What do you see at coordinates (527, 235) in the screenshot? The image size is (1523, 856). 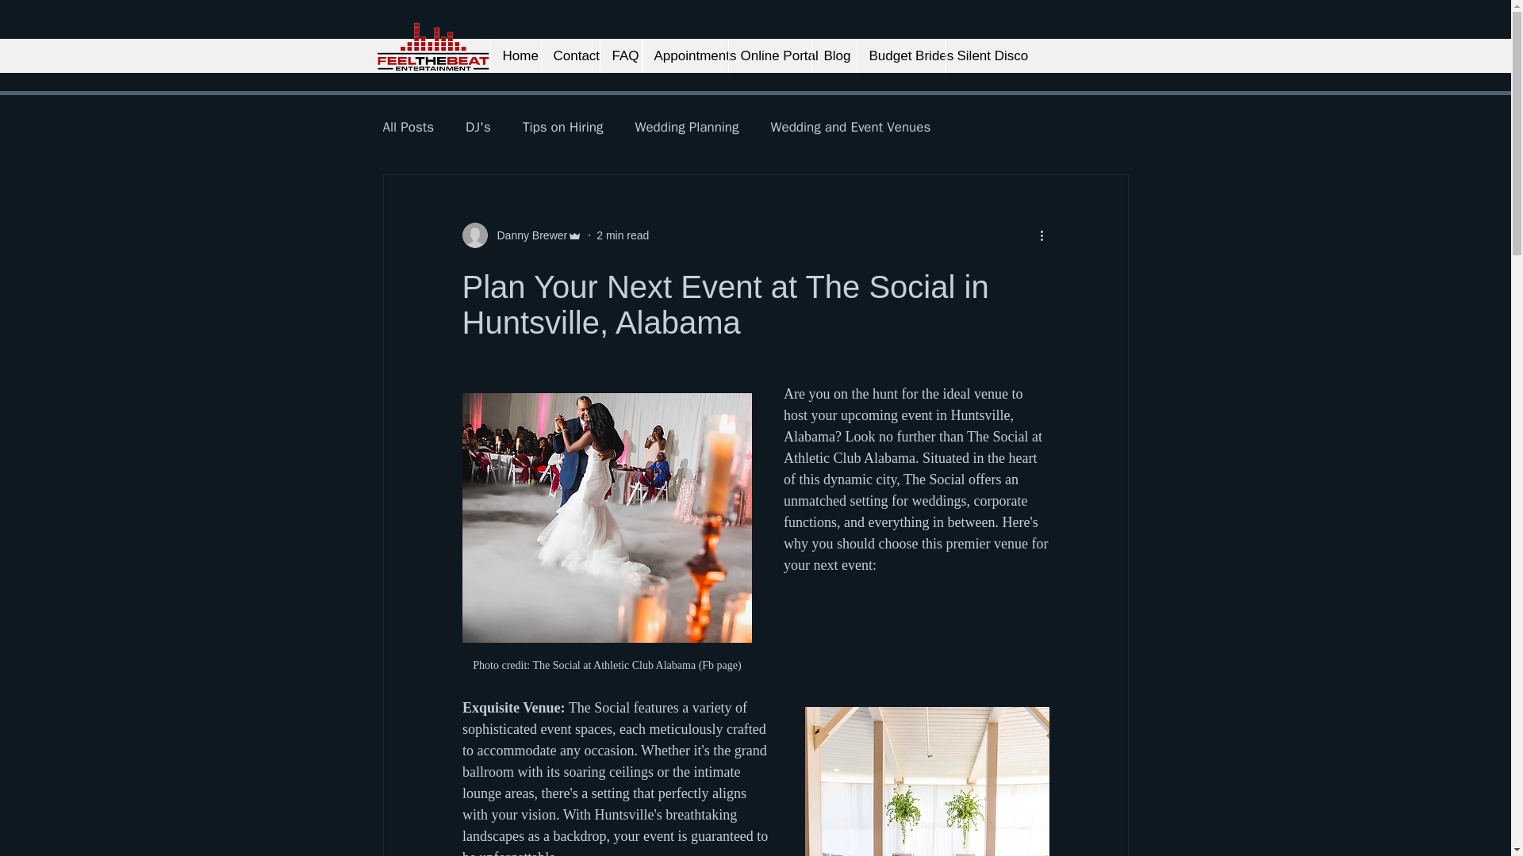 I see `Danny Brewer` at bounding box center [527, 235].